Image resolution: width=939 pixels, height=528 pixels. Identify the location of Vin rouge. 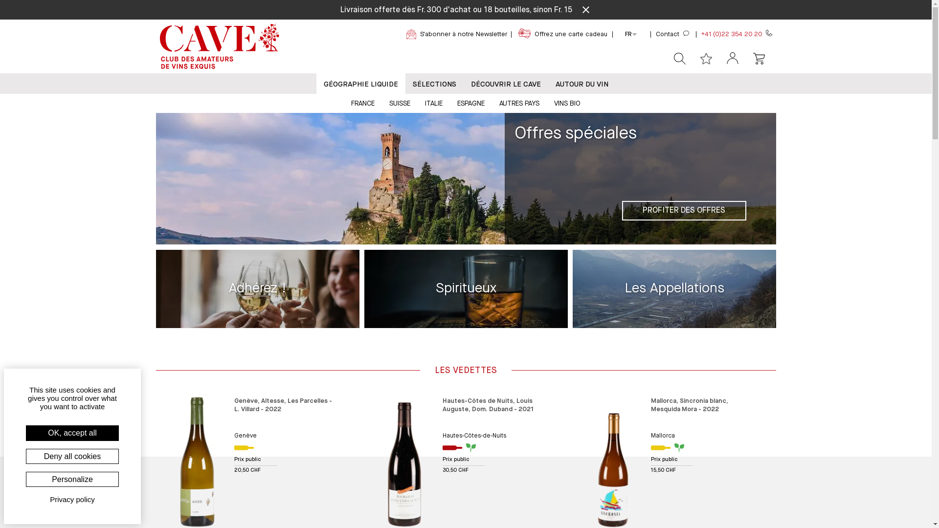
(452, 448).